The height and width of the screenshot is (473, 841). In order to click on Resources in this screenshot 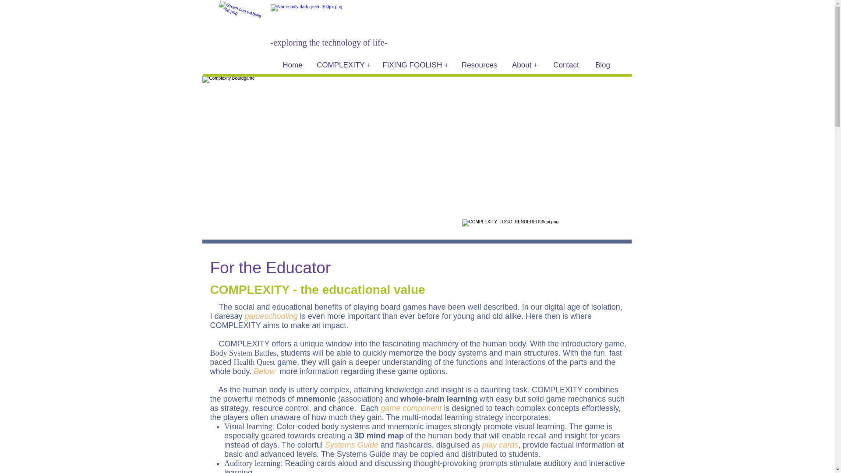, I will do `click(479, 65)`.